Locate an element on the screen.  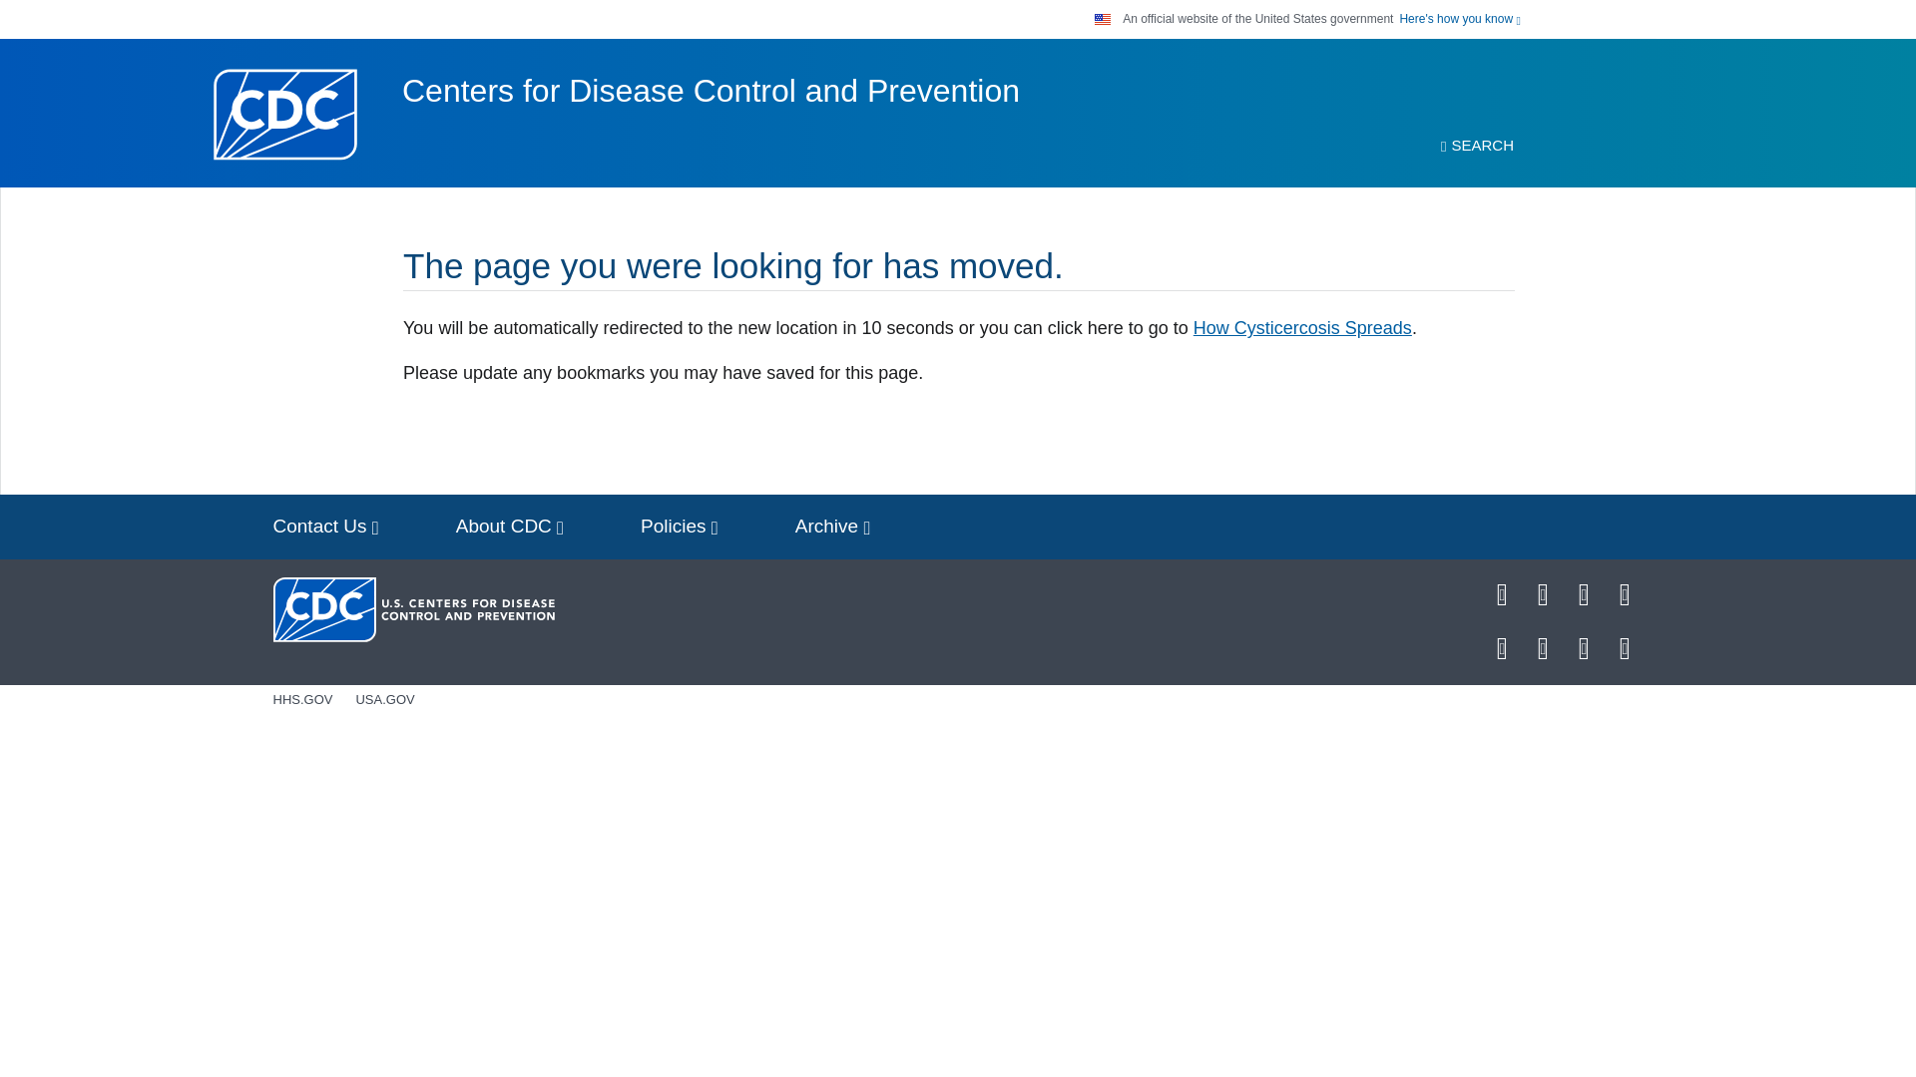
SEARCH is located at coordinates (1477, 146).